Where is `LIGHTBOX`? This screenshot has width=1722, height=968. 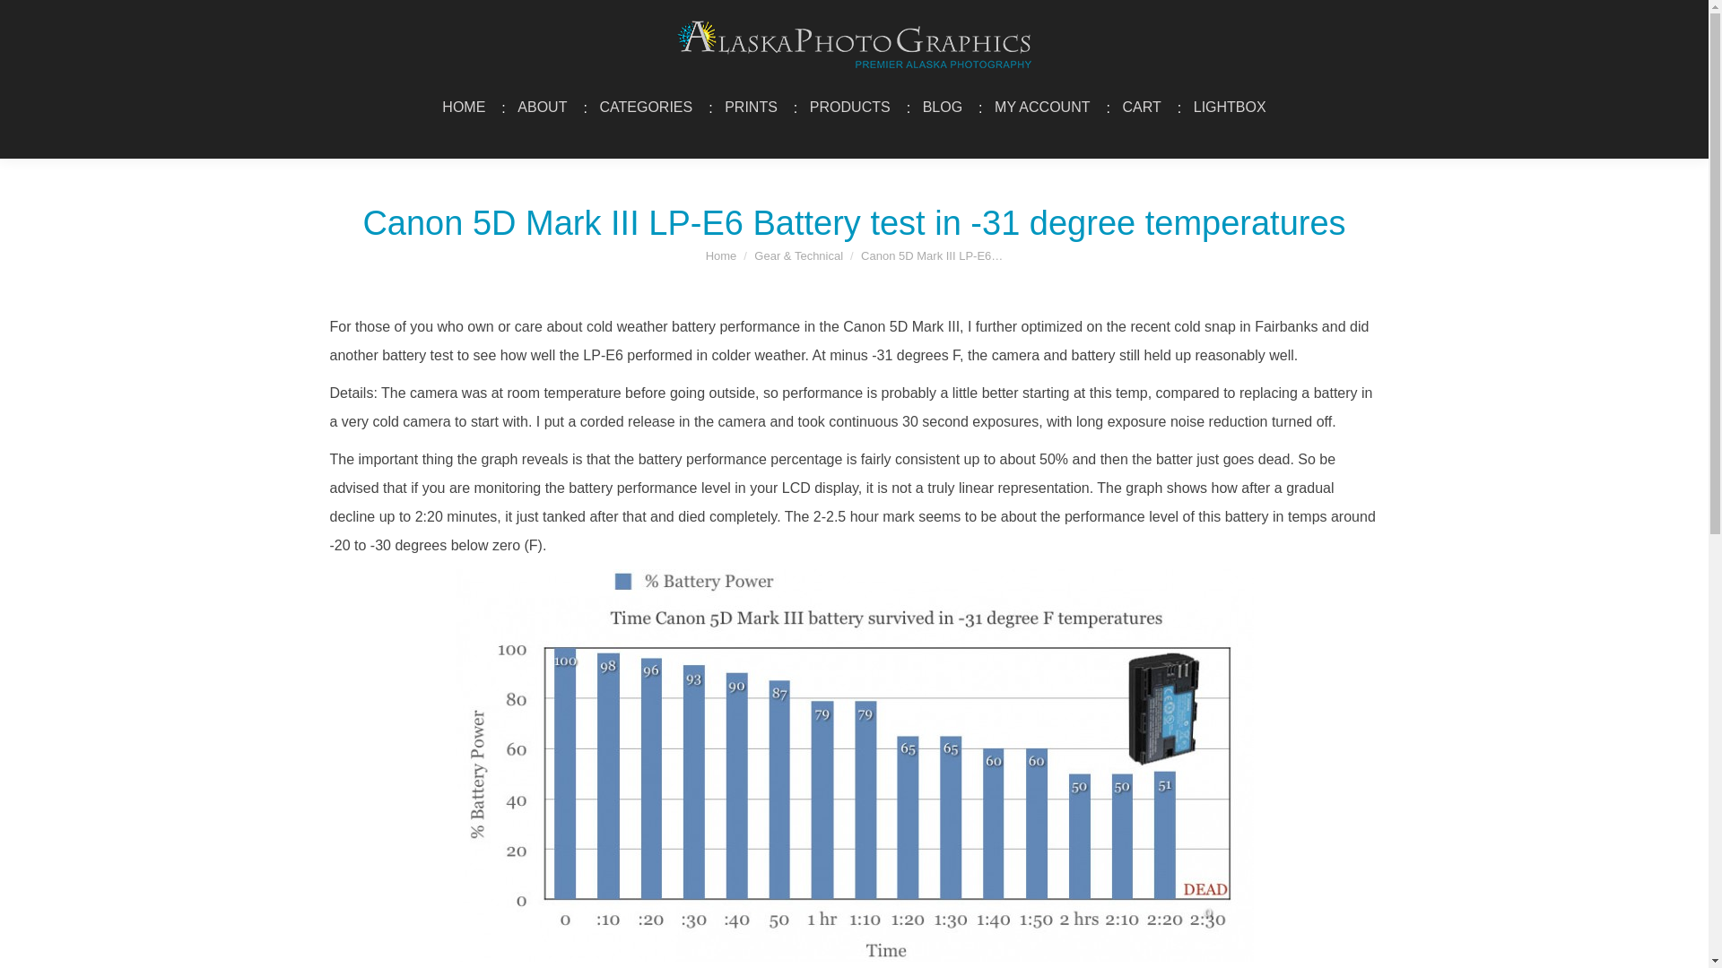 LIGHTBOX is located at coordinates (1230, 108).